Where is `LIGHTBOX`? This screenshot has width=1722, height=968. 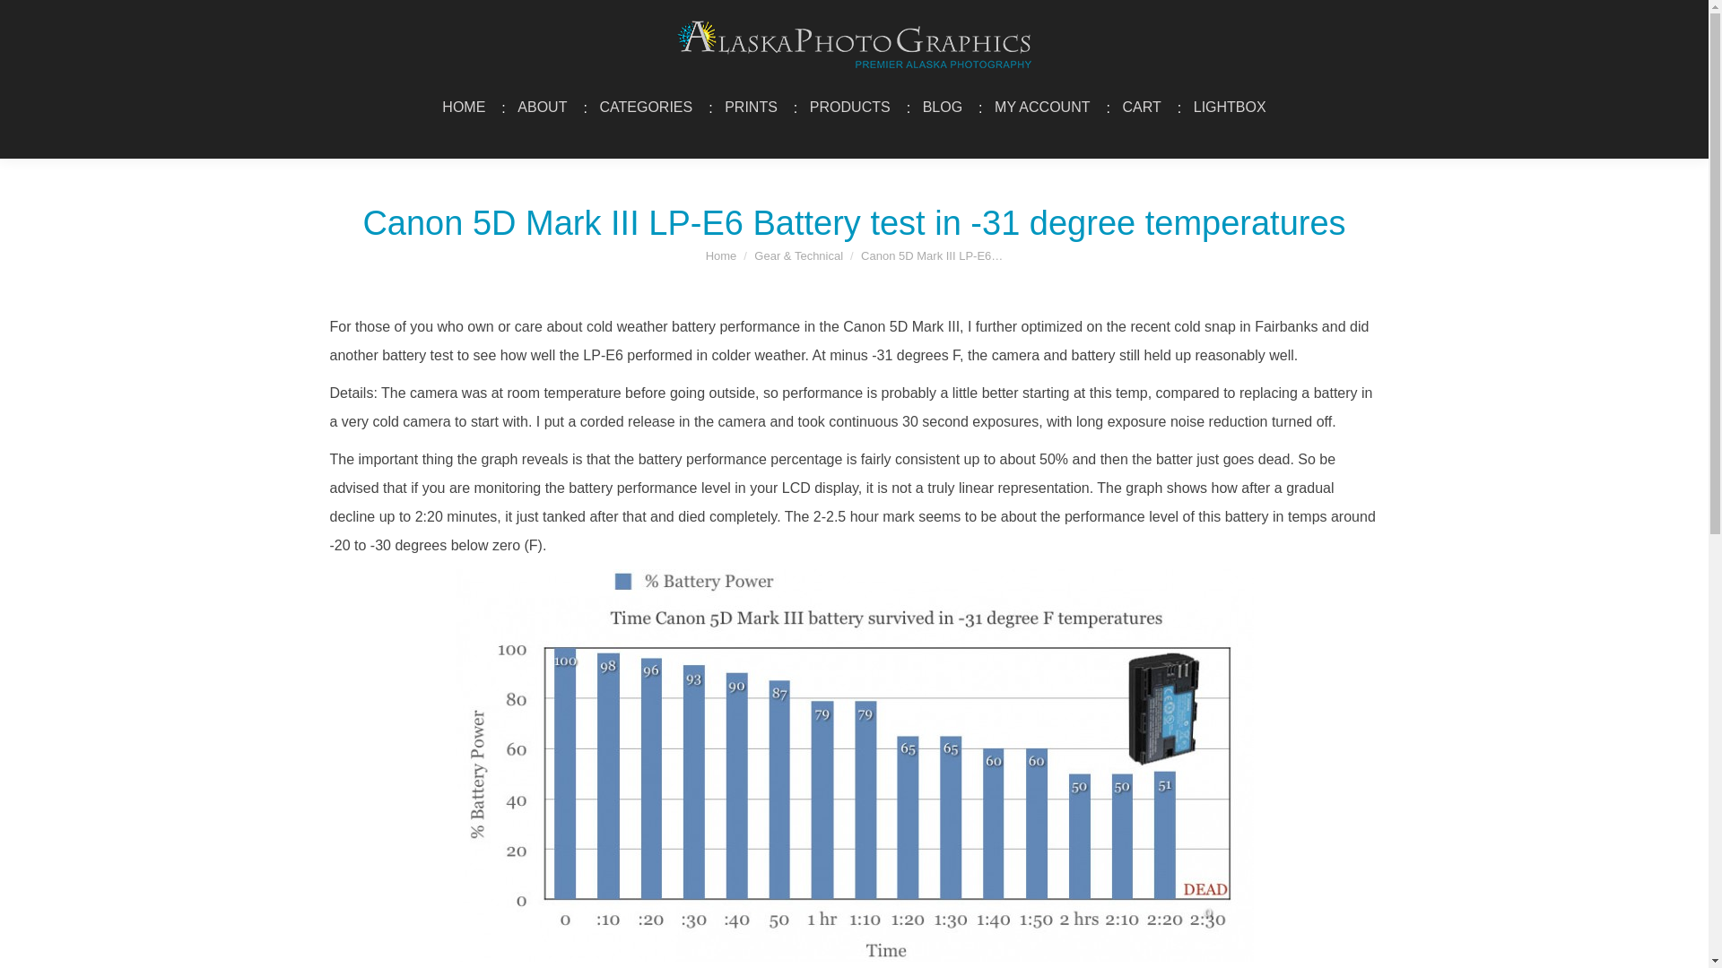 LIGHTBOX is located at coordinates (1230, 108).